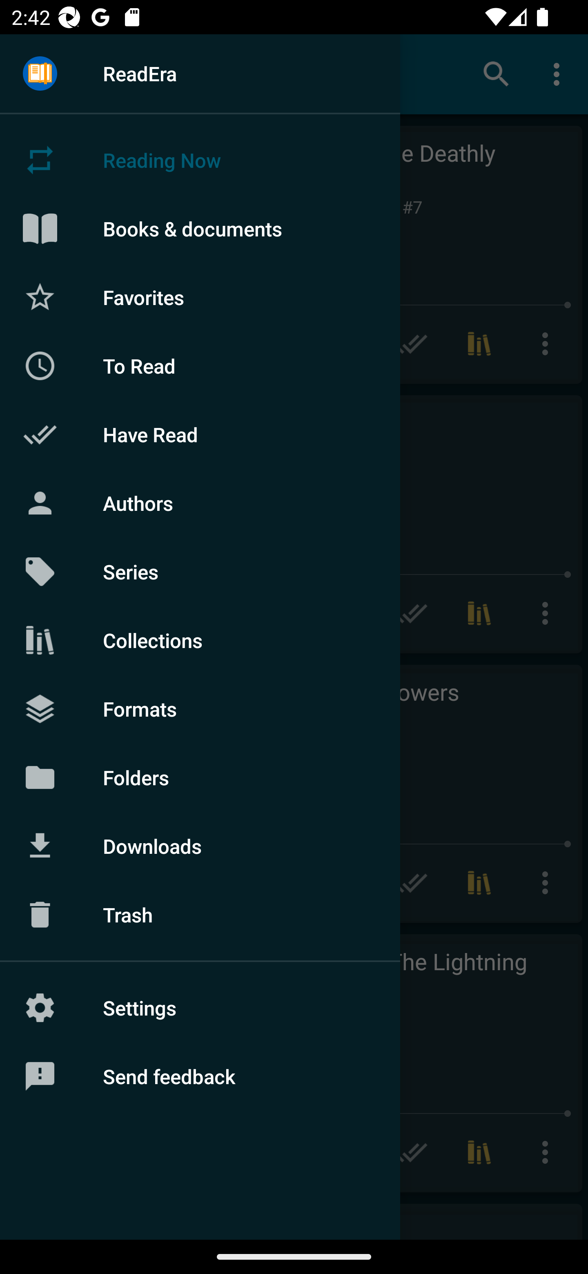  I want to click on Formats, so click(200, 708).